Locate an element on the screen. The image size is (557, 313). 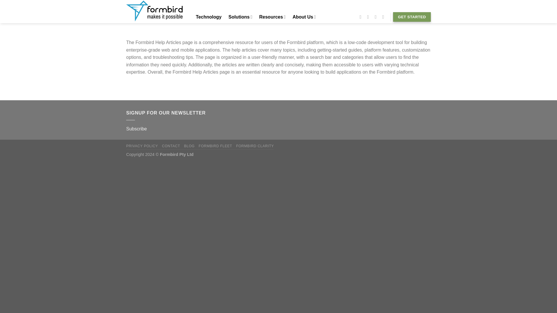
Solutions is located at coordinates (240, 17).